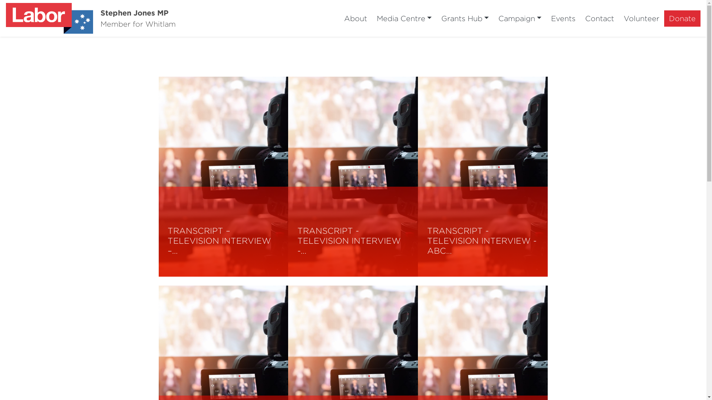 This screenshot has width=712, height=400. What do you see at coordinates (642, 19) in the screenshot?
I see `Volunteer` at bounding box center [642, 19].